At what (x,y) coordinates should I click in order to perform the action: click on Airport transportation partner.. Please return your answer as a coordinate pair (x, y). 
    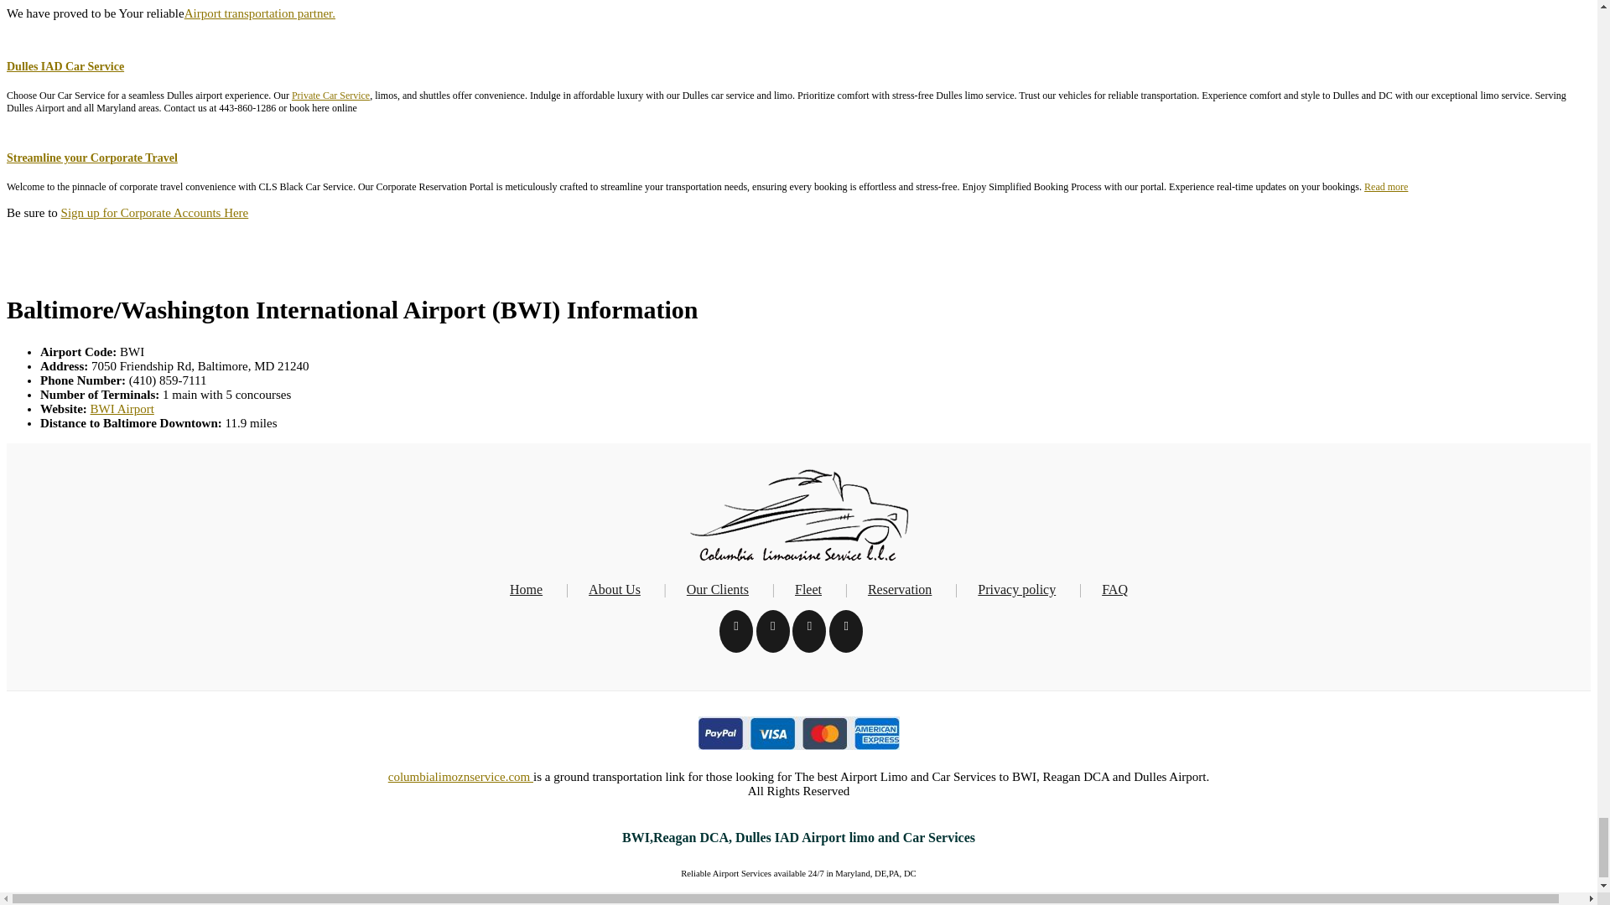
    Looking at the image, I should click on (260, 13).